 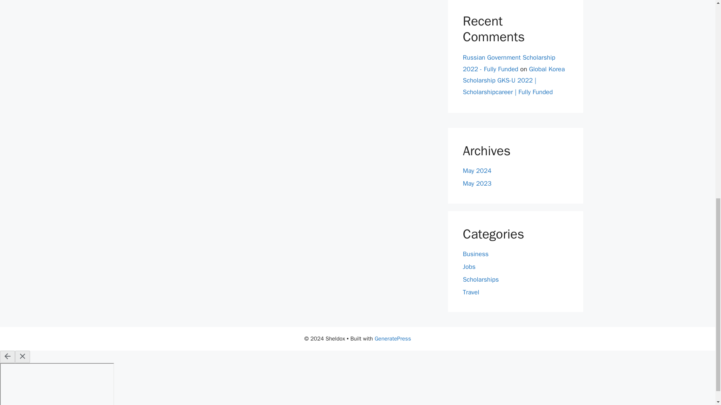 What do you see at coordinates (477, 184) in the screenshot?
I see `May 2023` at bounding box center [477, 184].